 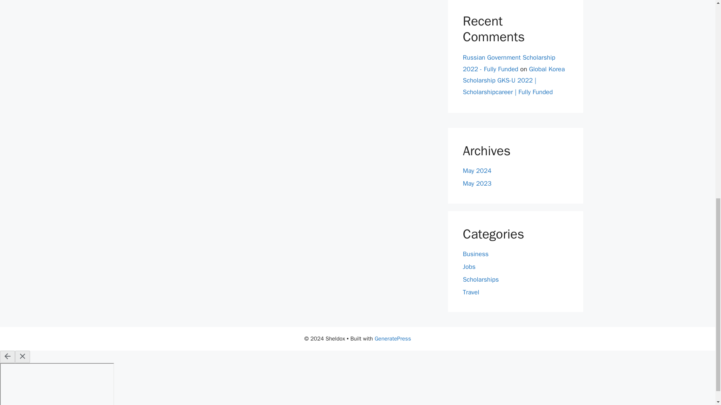 What do you see at coordinates (477, 184) in the screenshot?
I see `May 2023` at bounding box center [477, 184].